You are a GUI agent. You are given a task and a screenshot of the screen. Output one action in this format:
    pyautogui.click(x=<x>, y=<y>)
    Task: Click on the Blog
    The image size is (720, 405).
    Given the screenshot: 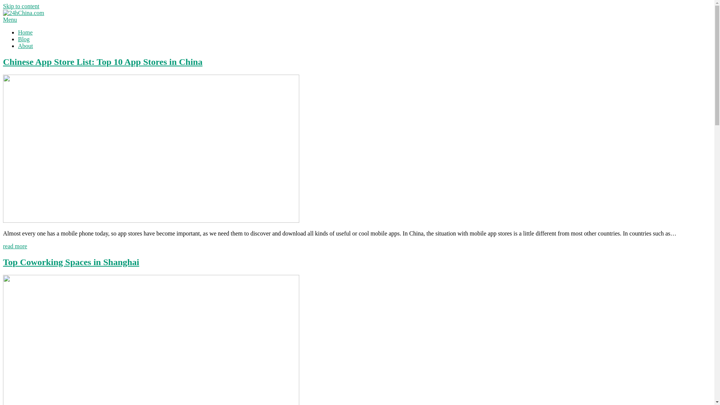 What is the action you would take?
    pyautogui.click(x=24, y=39)
    